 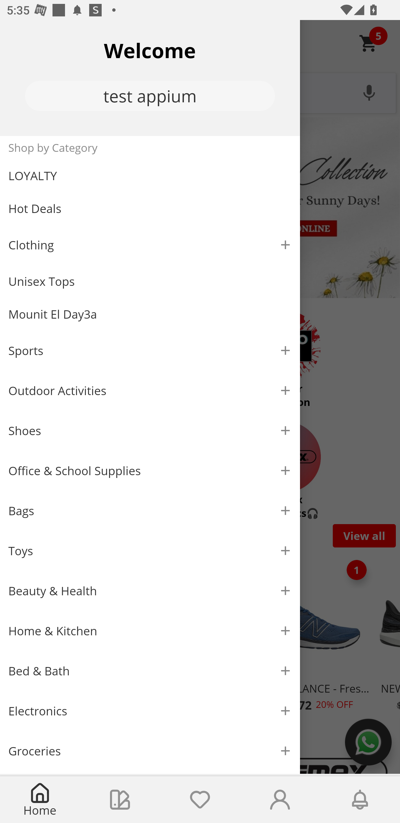 I want to click on Office & School Supplies, so click(x=150, y=471).